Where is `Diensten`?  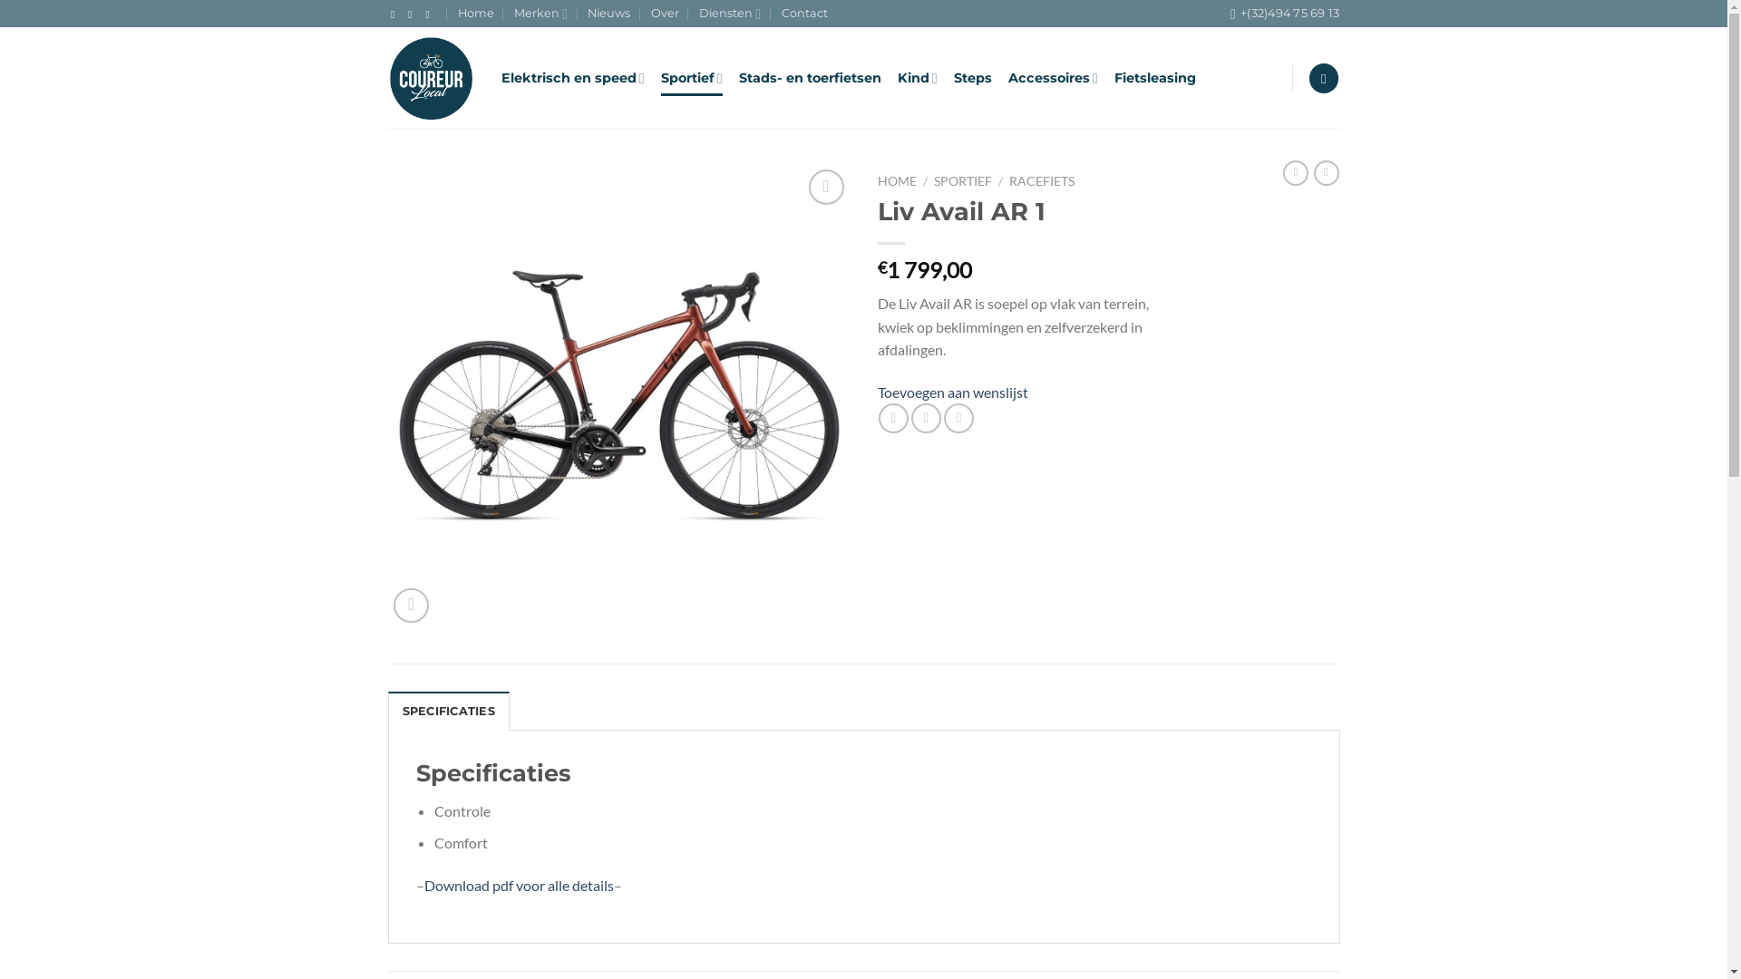
Diensten is located at coordinates (730, 14).